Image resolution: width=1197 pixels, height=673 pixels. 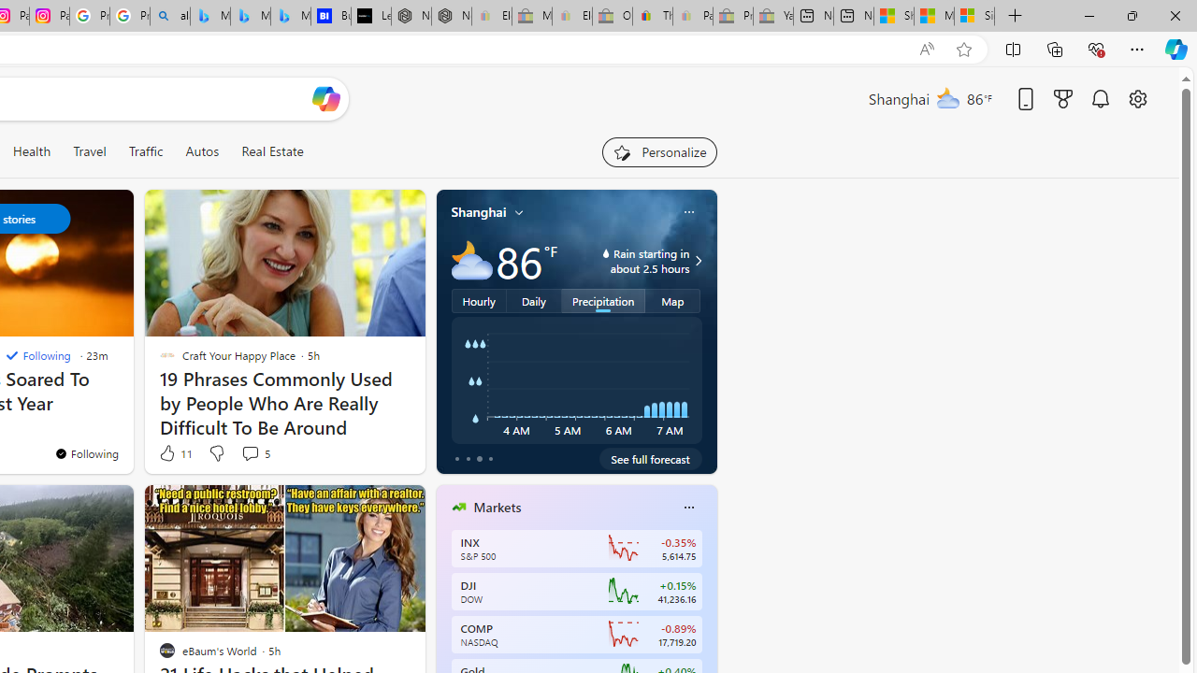 What do you see at coordinates (250, 453) in the screenshot?
I see `View comments 5 Comment` at bounding box center [250, 453].